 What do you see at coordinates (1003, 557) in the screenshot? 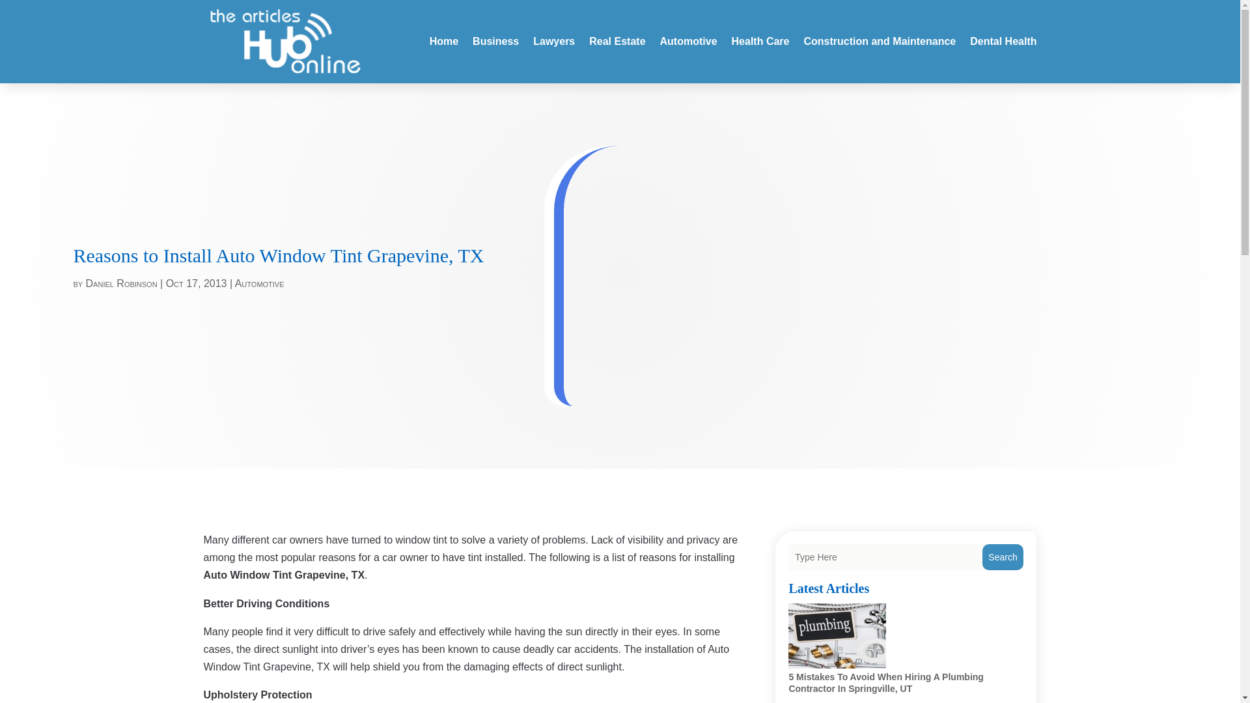
I see `Search` at bounding box center [1003, 557].